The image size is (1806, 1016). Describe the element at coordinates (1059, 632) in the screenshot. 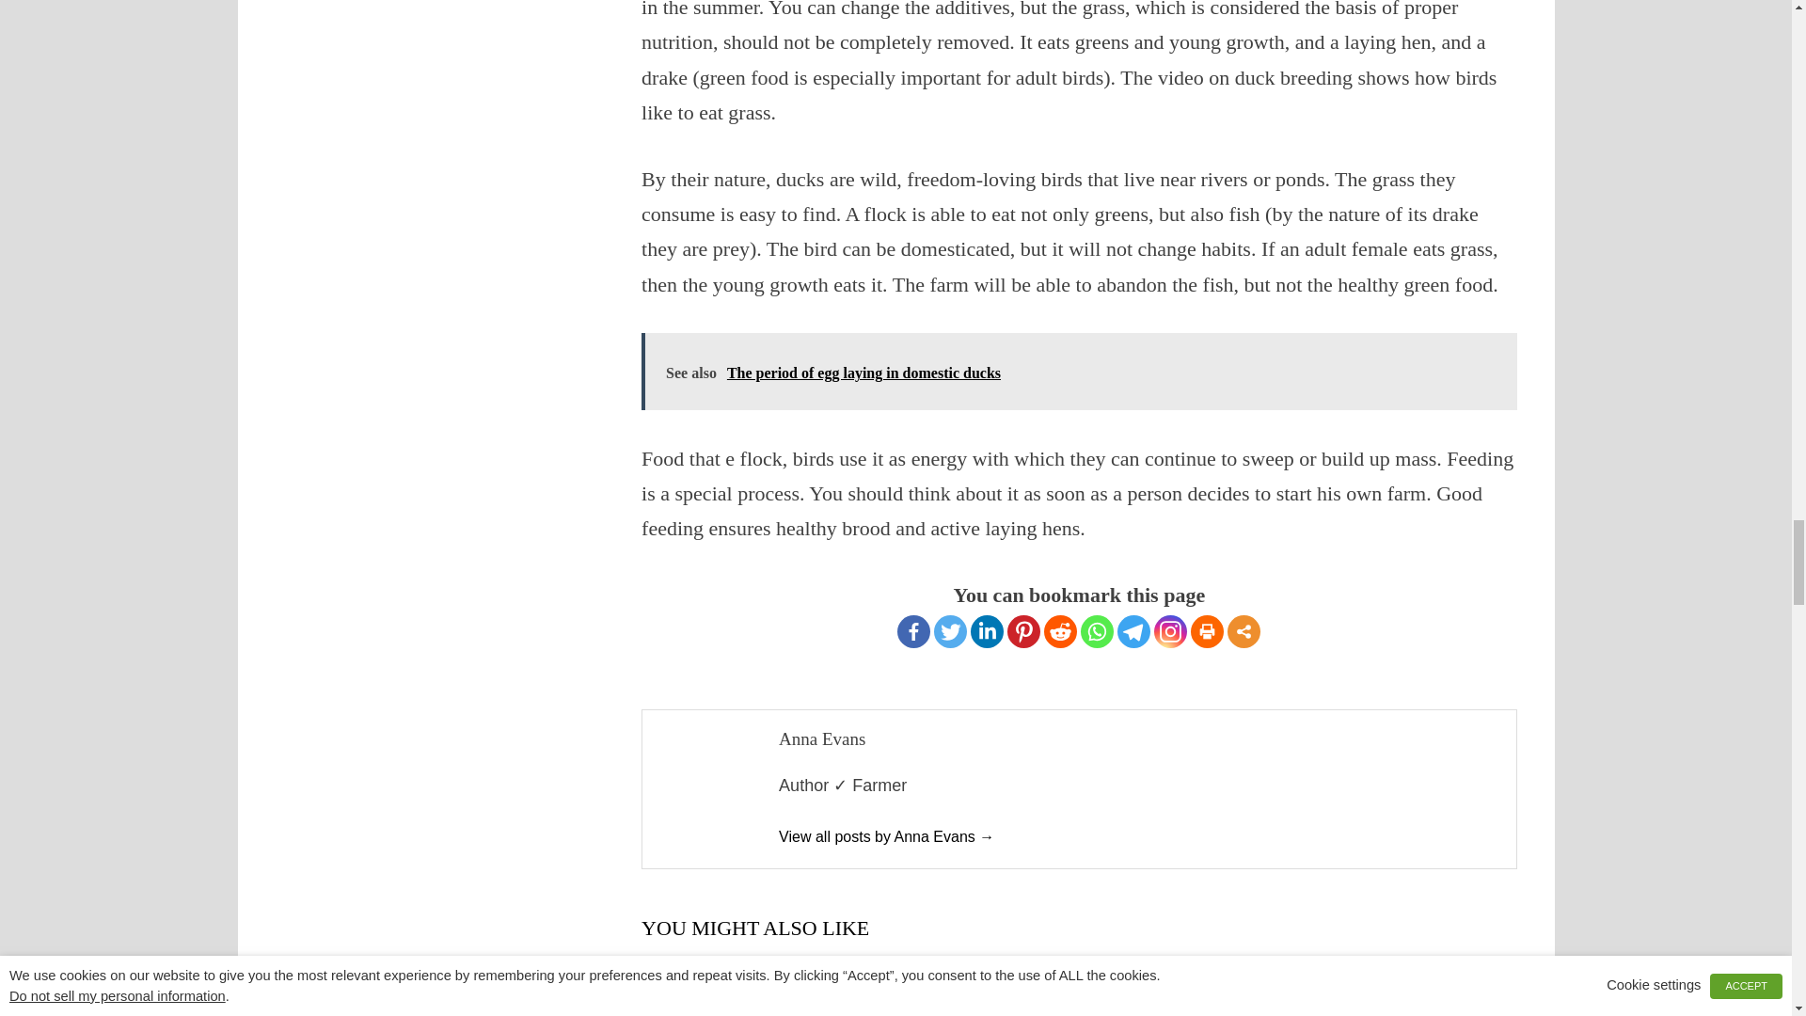

I see `Reddit` at that location.